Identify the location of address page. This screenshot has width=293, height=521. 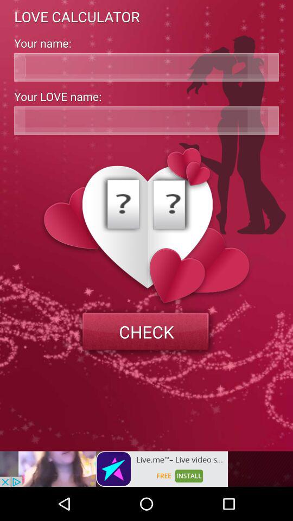
(146, 120).